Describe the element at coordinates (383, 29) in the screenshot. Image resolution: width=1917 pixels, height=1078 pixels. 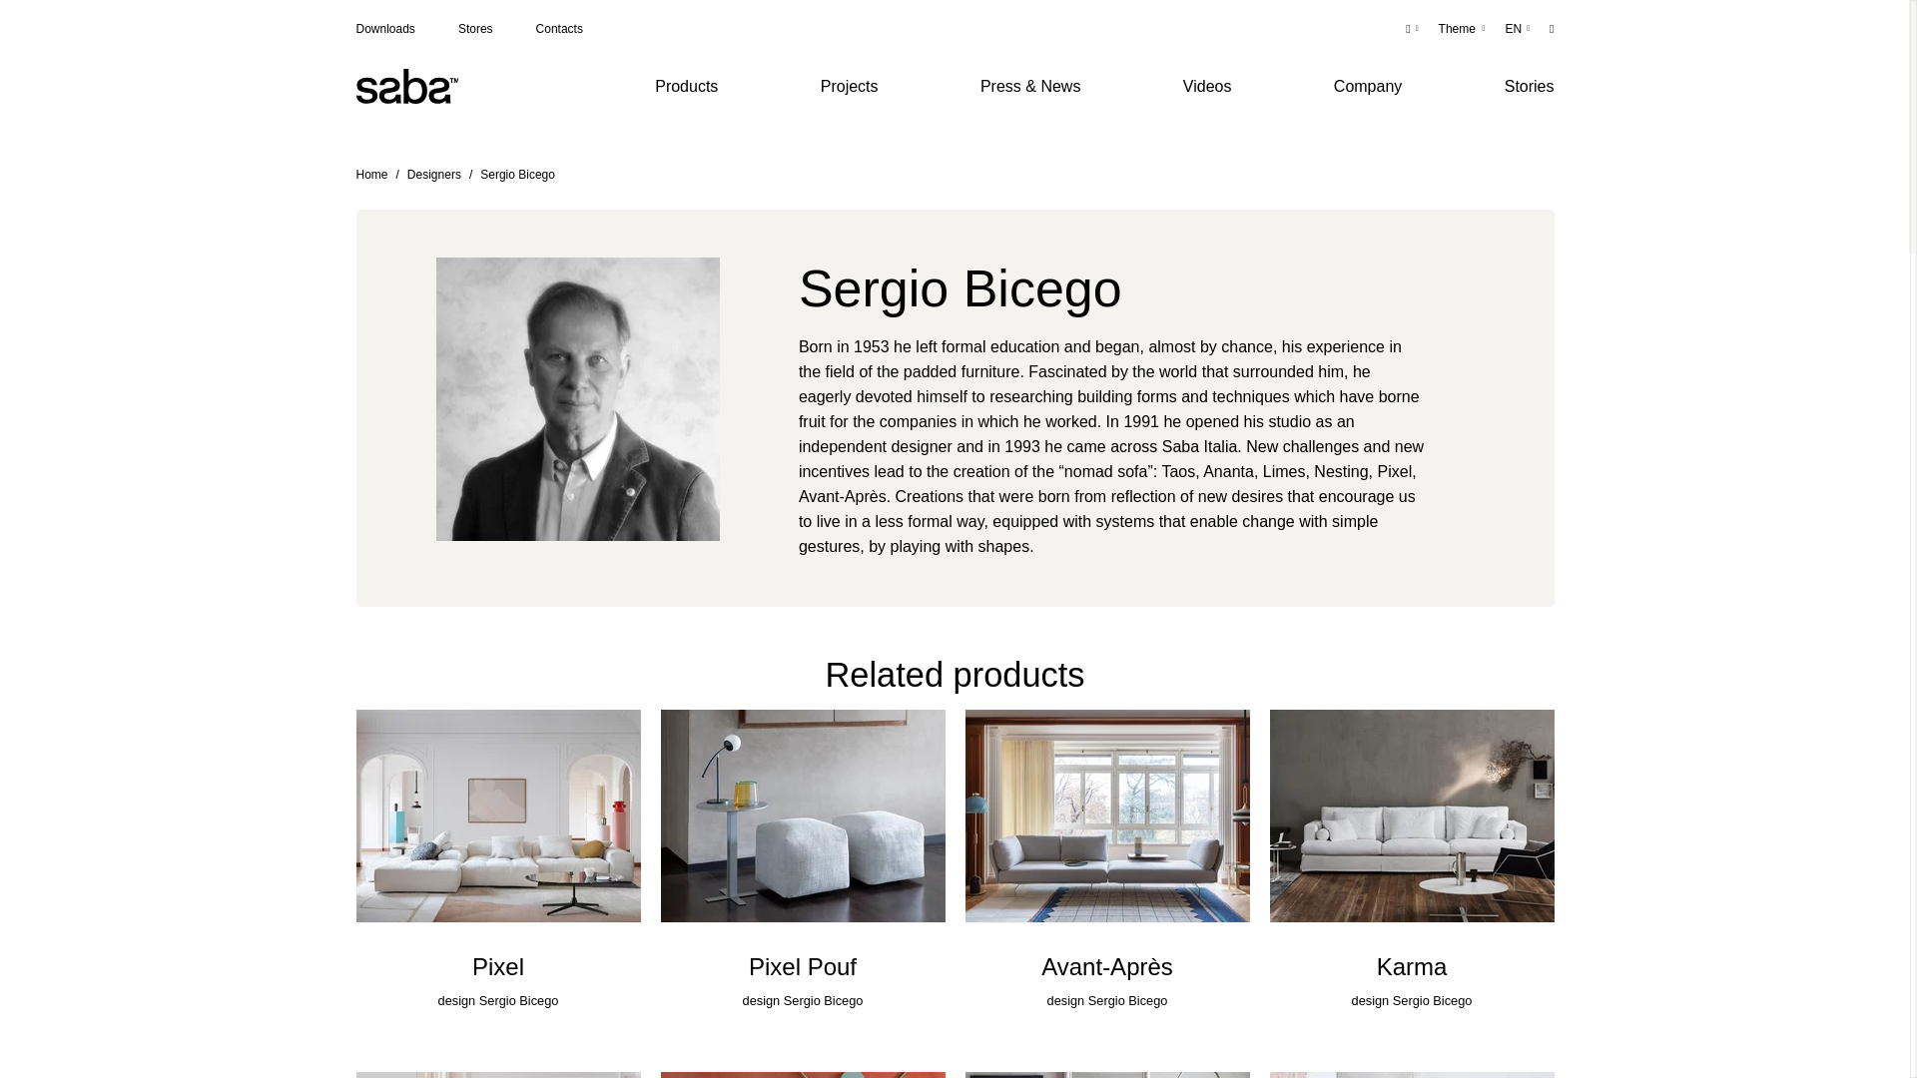
I see `Downloads` at that location.